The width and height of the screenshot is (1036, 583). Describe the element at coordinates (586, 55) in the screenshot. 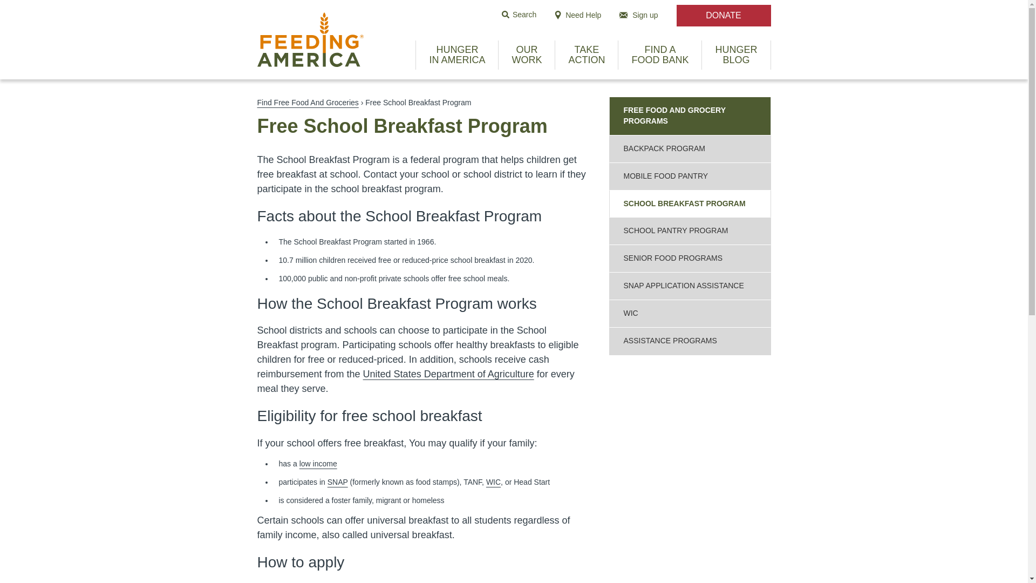

I see `low income` at that location.